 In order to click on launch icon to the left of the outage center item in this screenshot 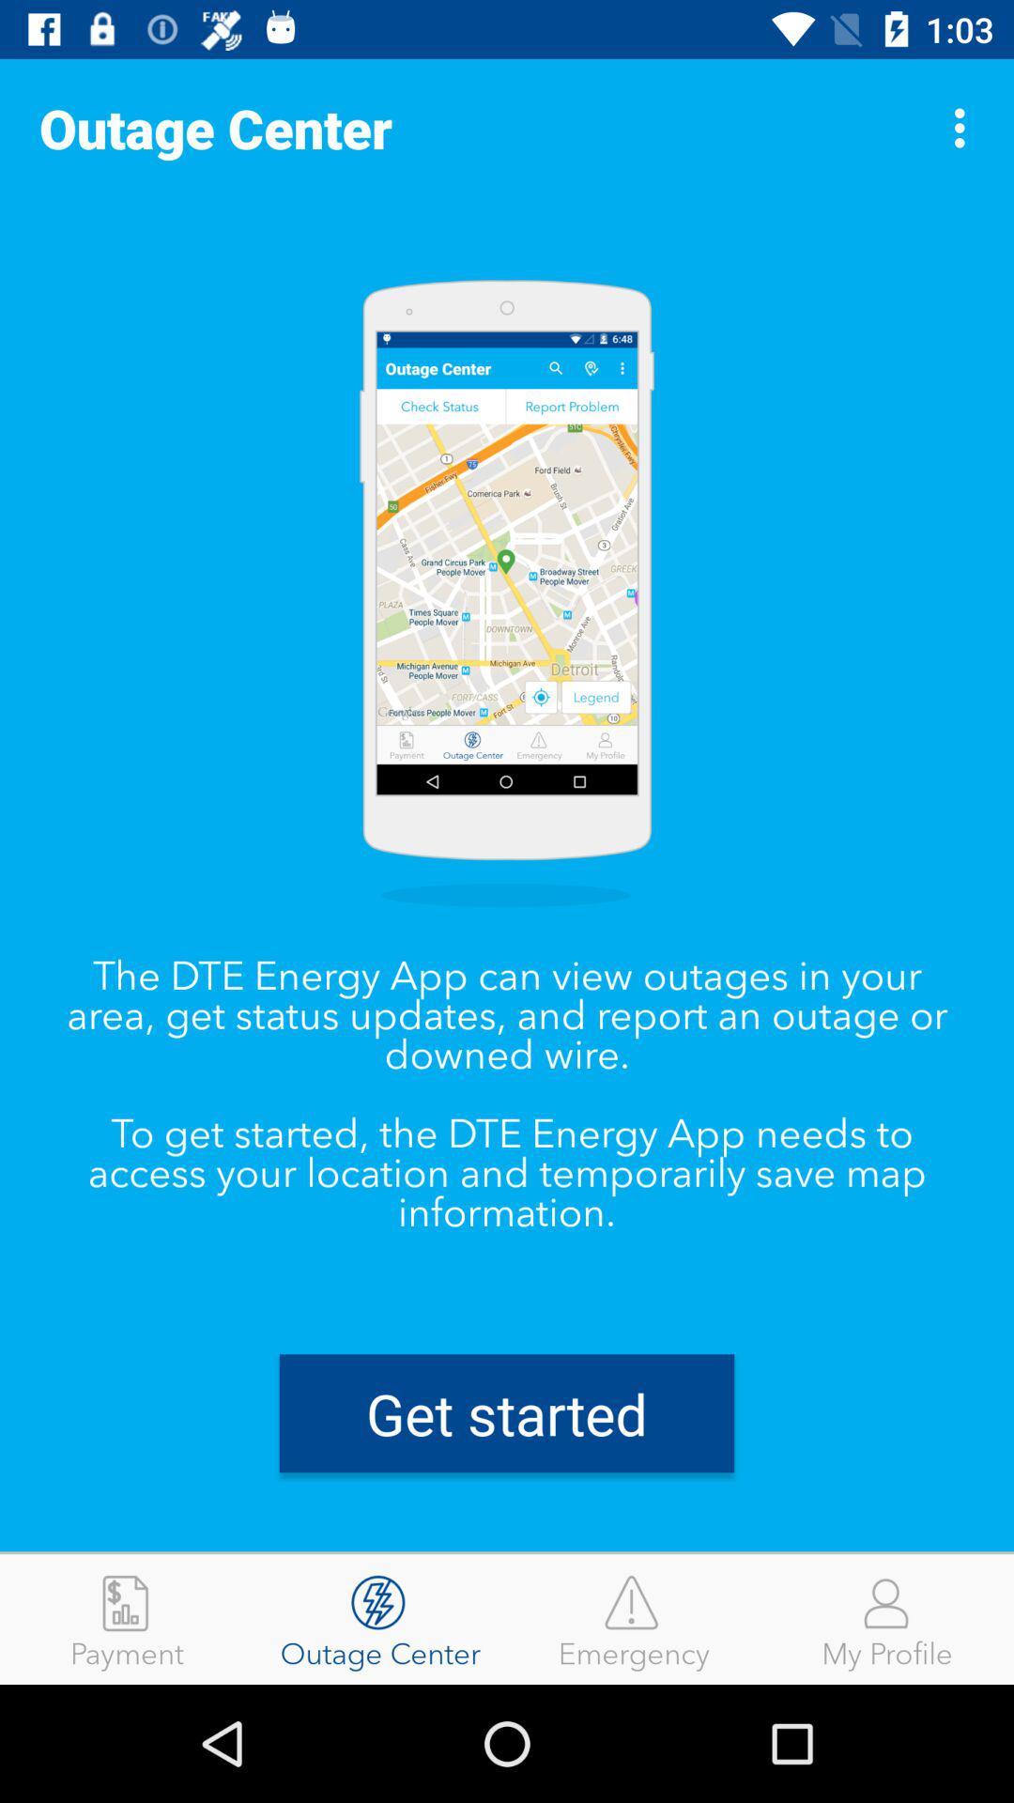, I will do `click(127, 1619)`.